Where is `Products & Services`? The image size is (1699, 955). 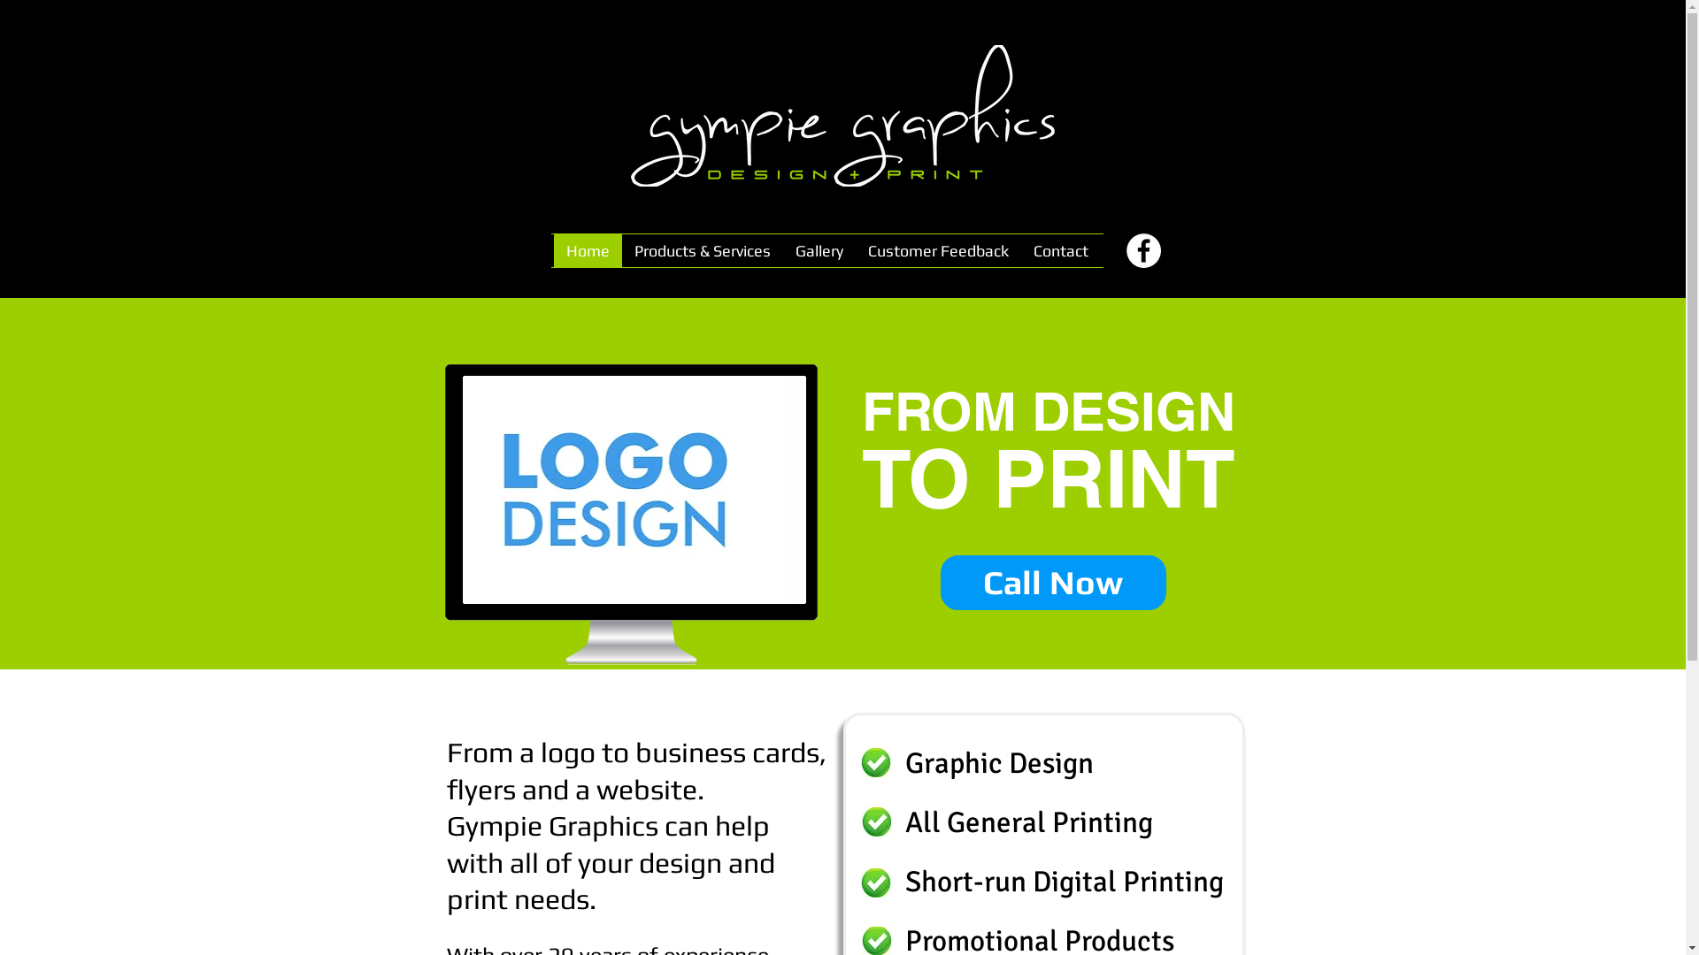 Products & Services is located at coordinates (702, 251).